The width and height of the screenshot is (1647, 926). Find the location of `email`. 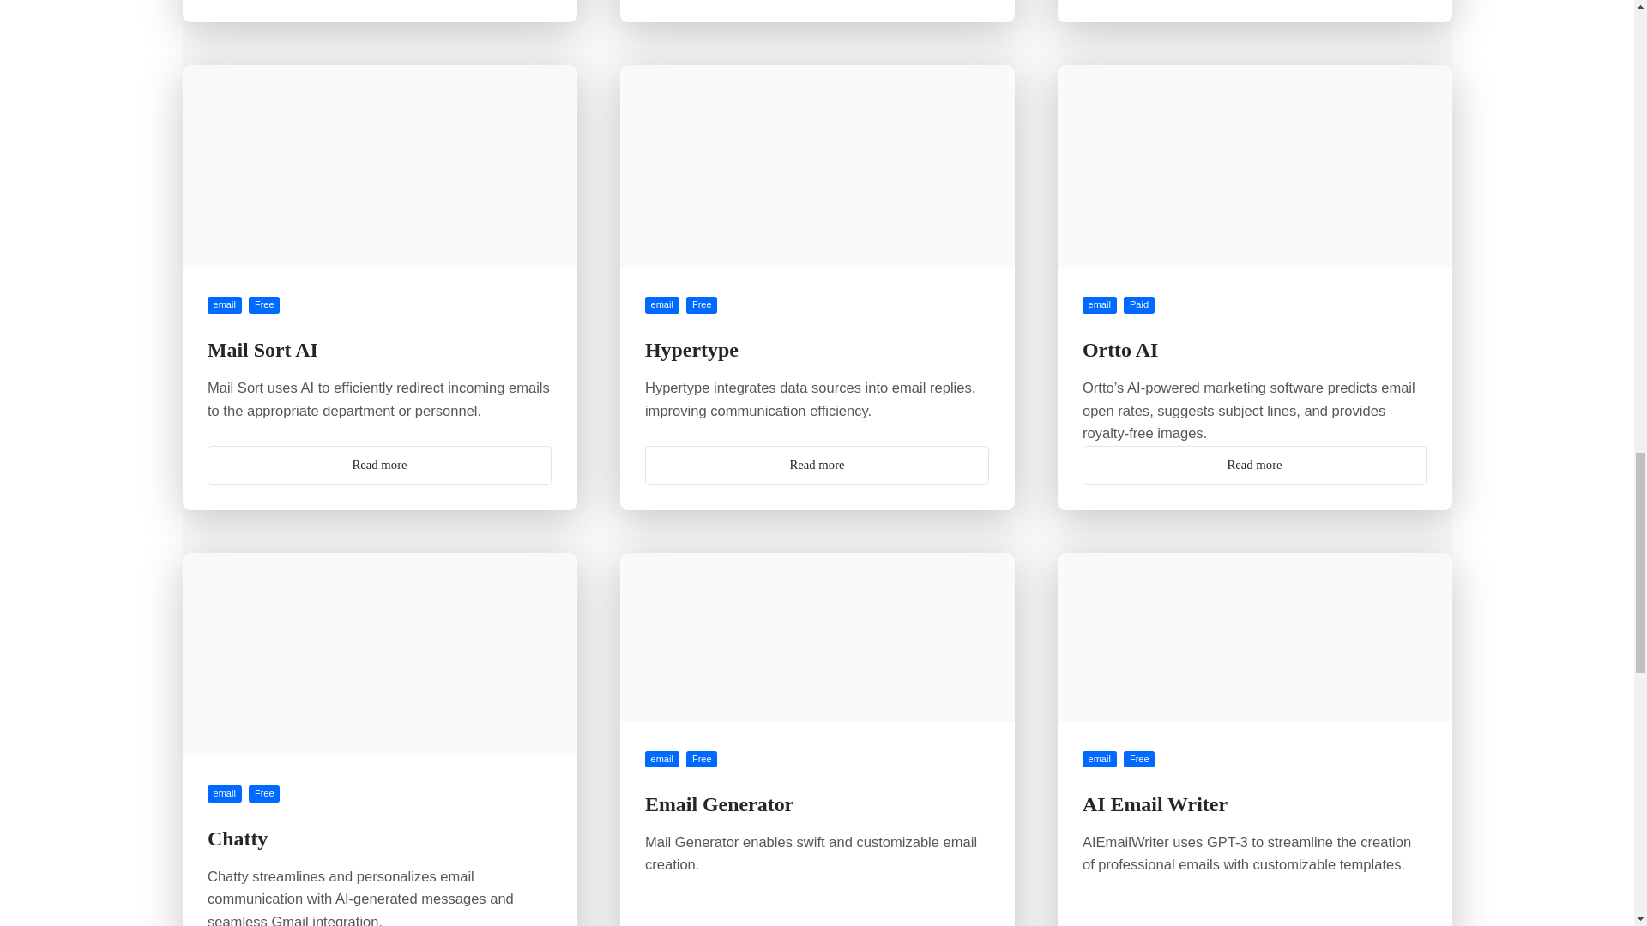

email is located at coordinates (662, 305).